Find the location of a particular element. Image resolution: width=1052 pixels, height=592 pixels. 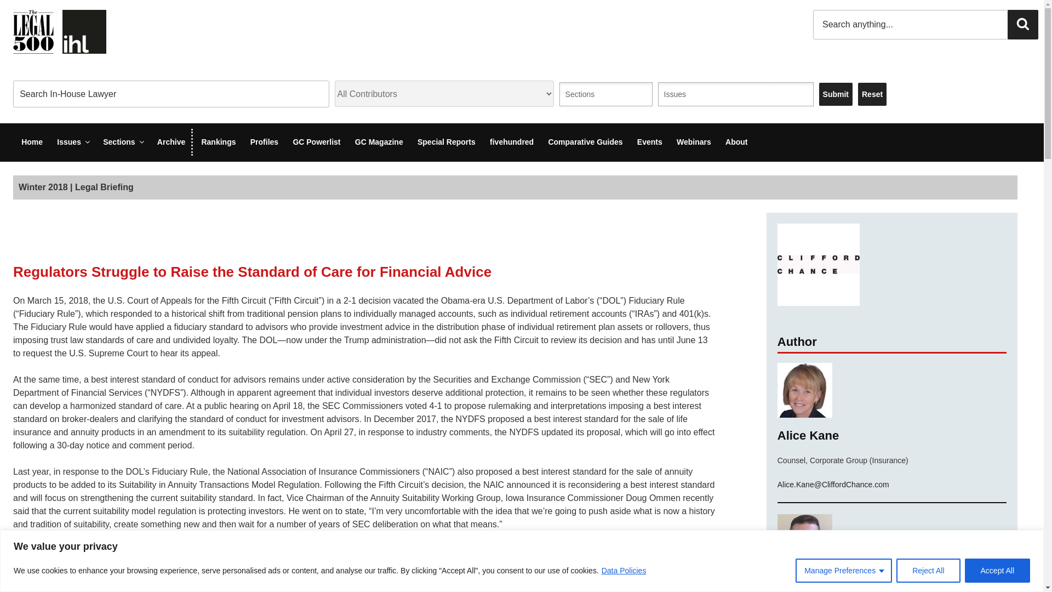

Reset is located at coordinates (872, 94).